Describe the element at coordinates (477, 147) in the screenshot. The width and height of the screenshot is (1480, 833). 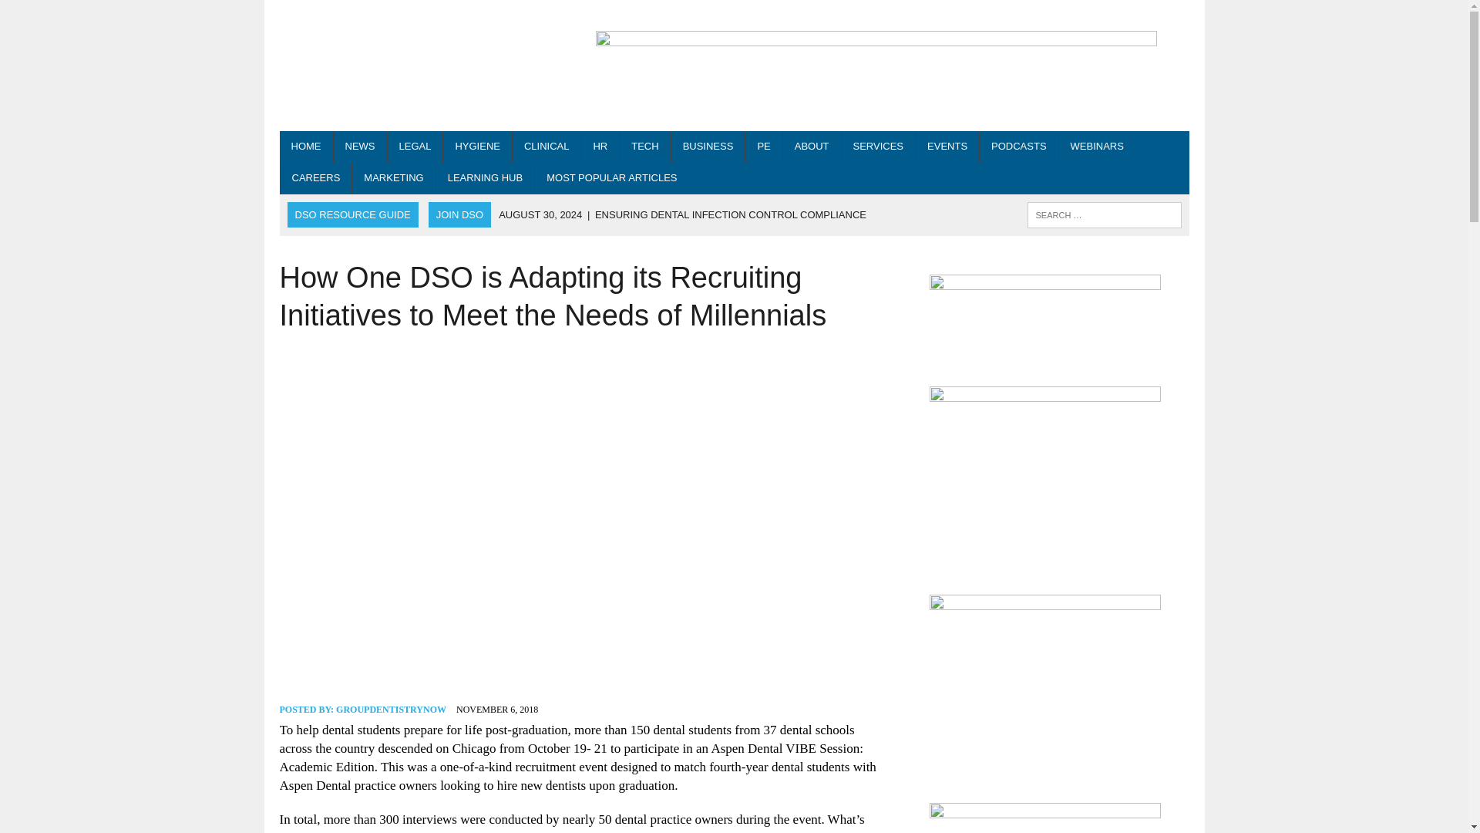
I see `HYGIENE` at that location.